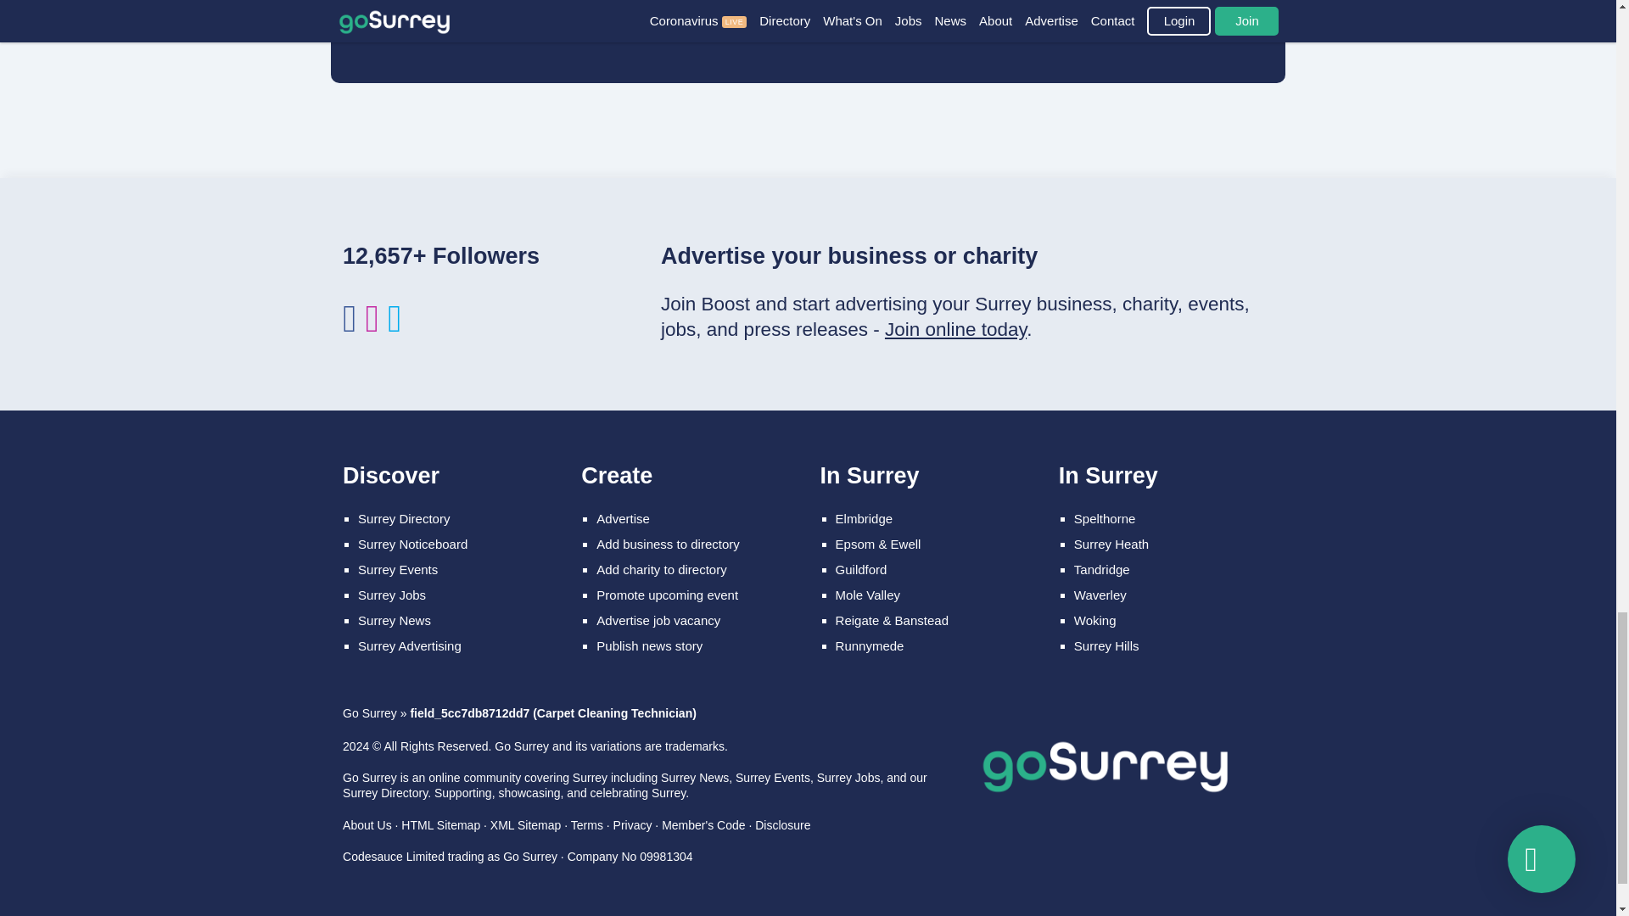  I want to click on Add business to directory, so click(667, 544).